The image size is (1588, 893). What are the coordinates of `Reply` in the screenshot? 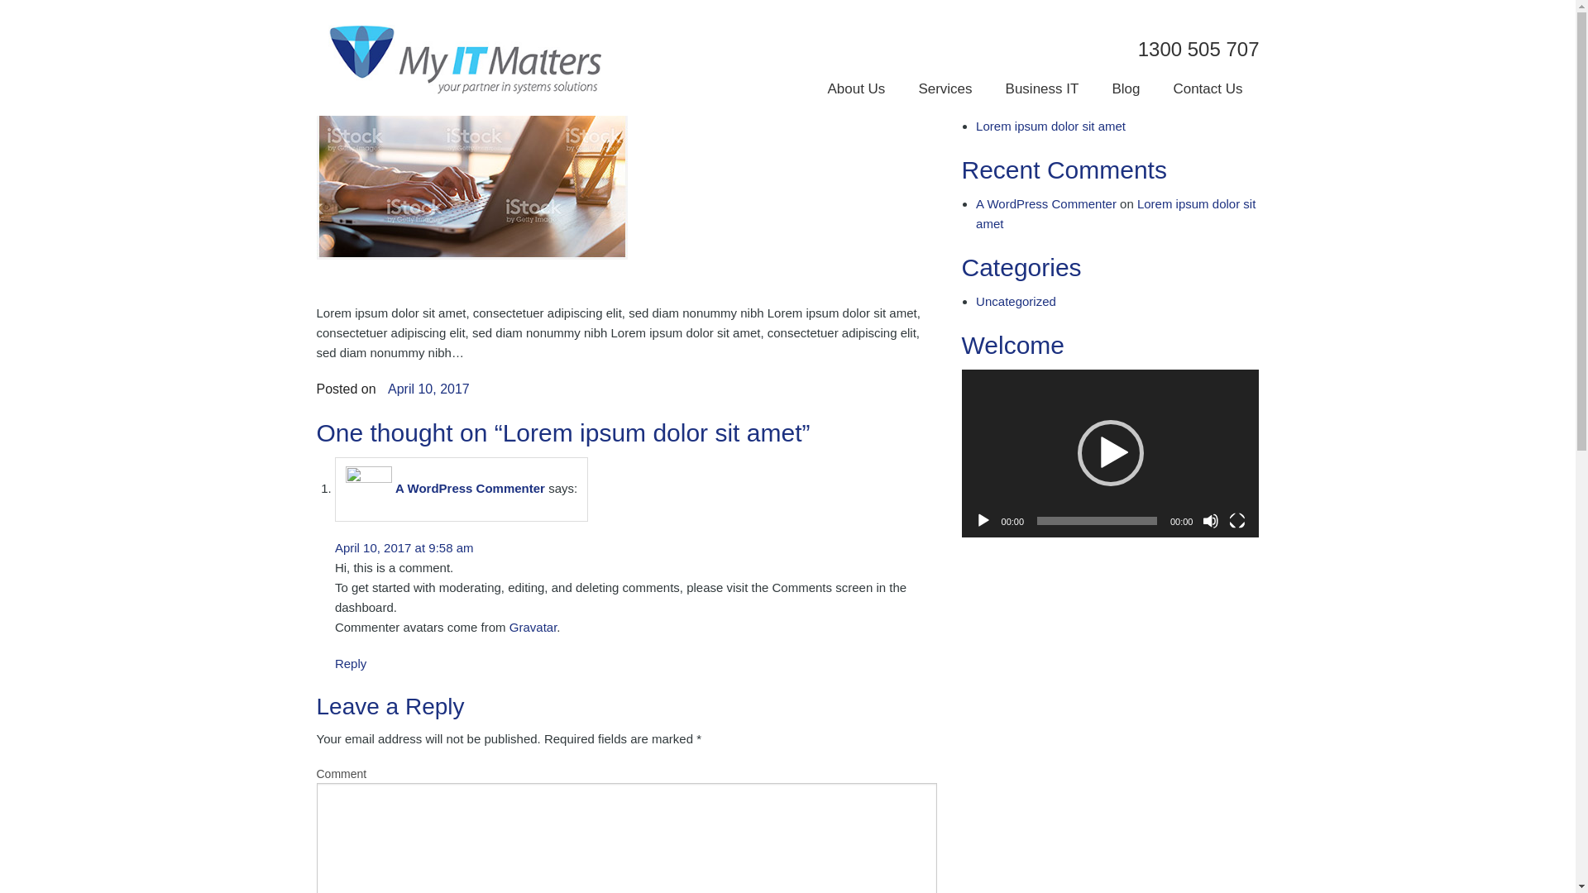 It's located at (351, 663).